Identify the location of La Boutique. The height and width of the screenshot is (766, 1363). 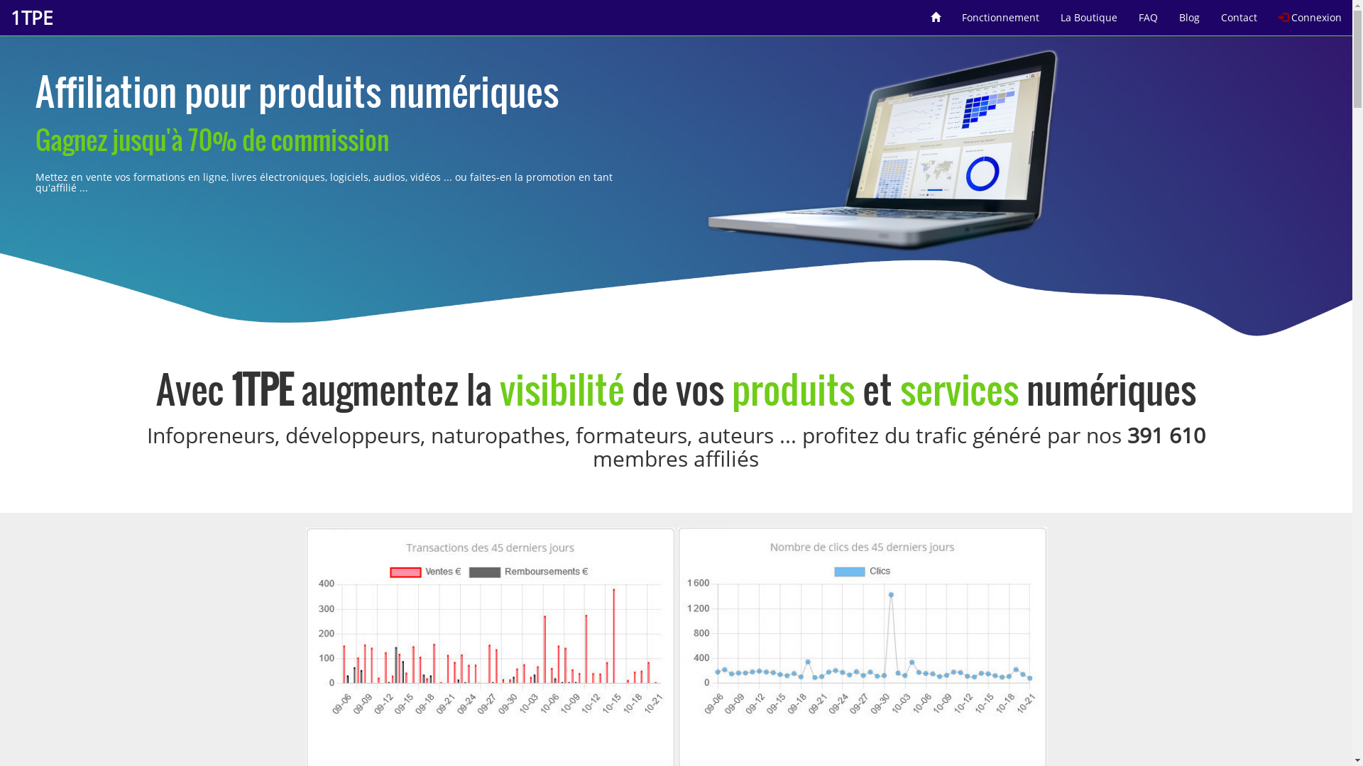
(1089, 13).